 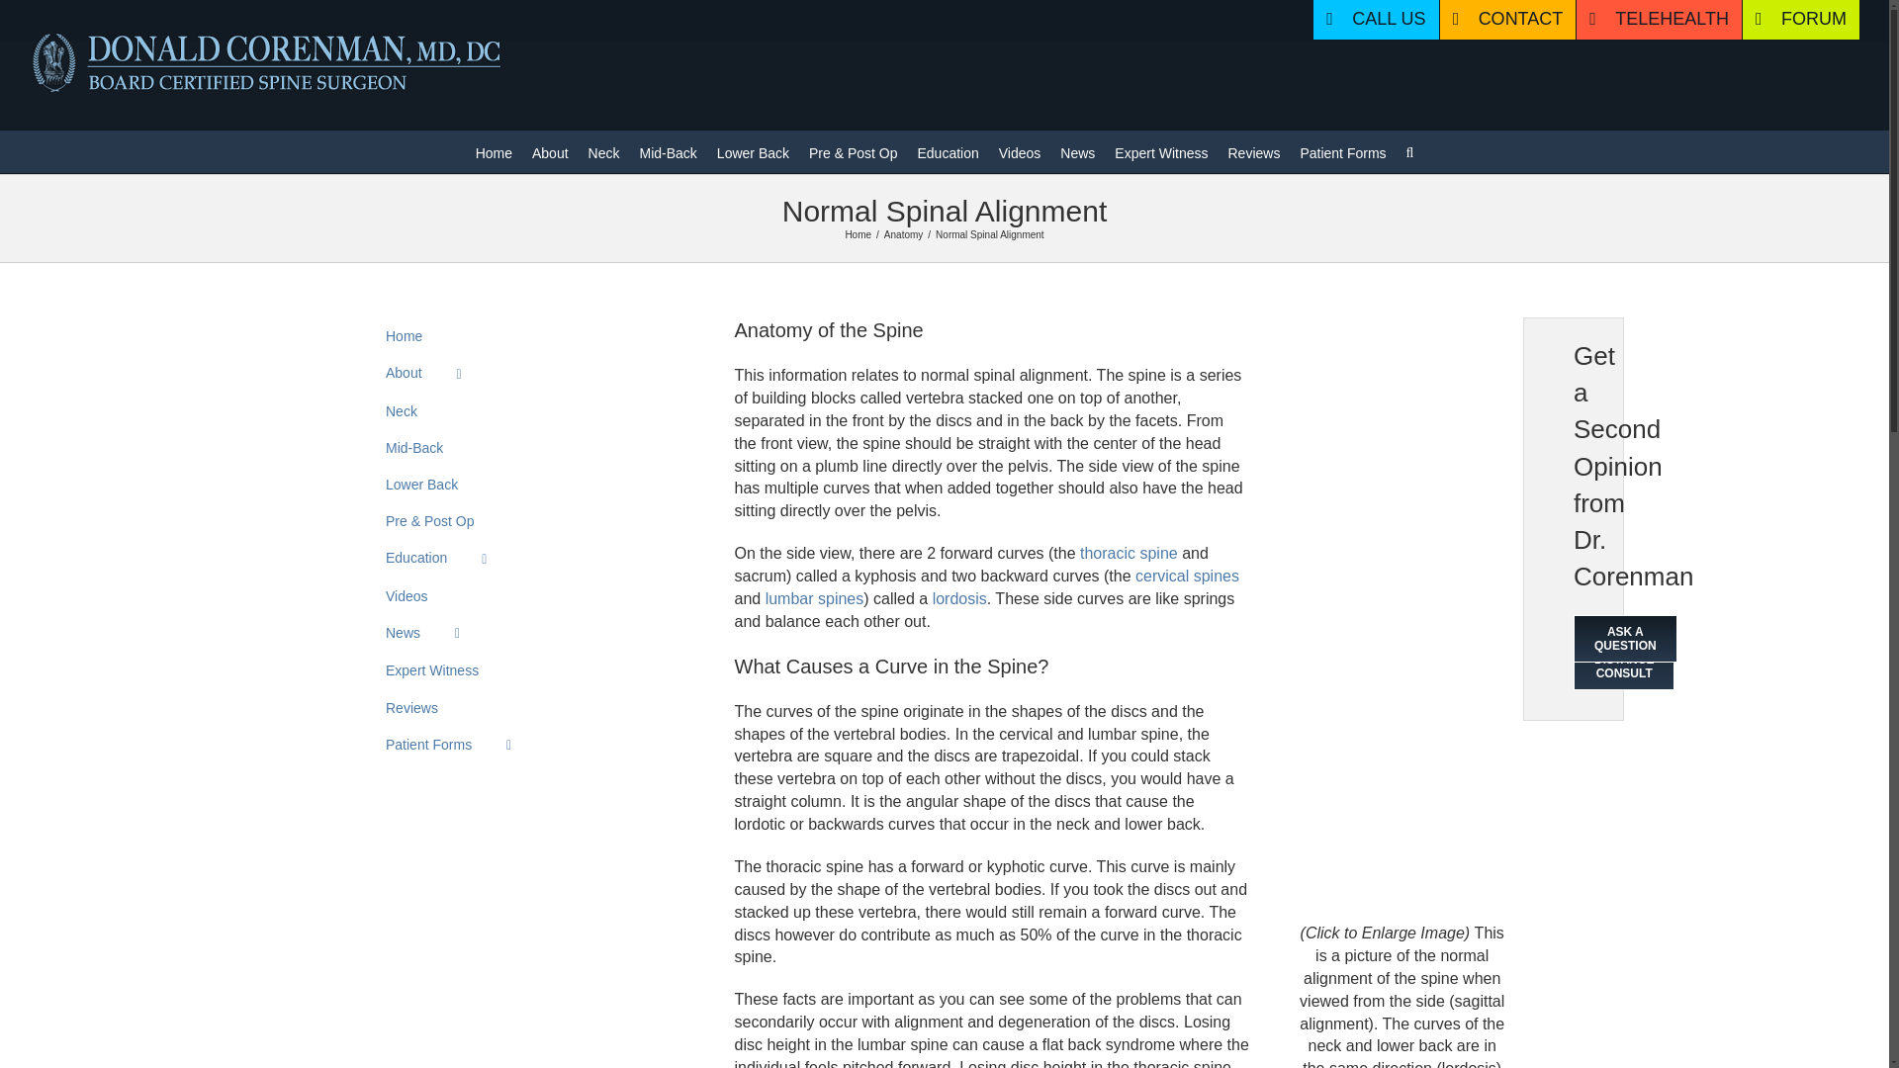 I want to click on Lower Back, so click(x=754, y=150).